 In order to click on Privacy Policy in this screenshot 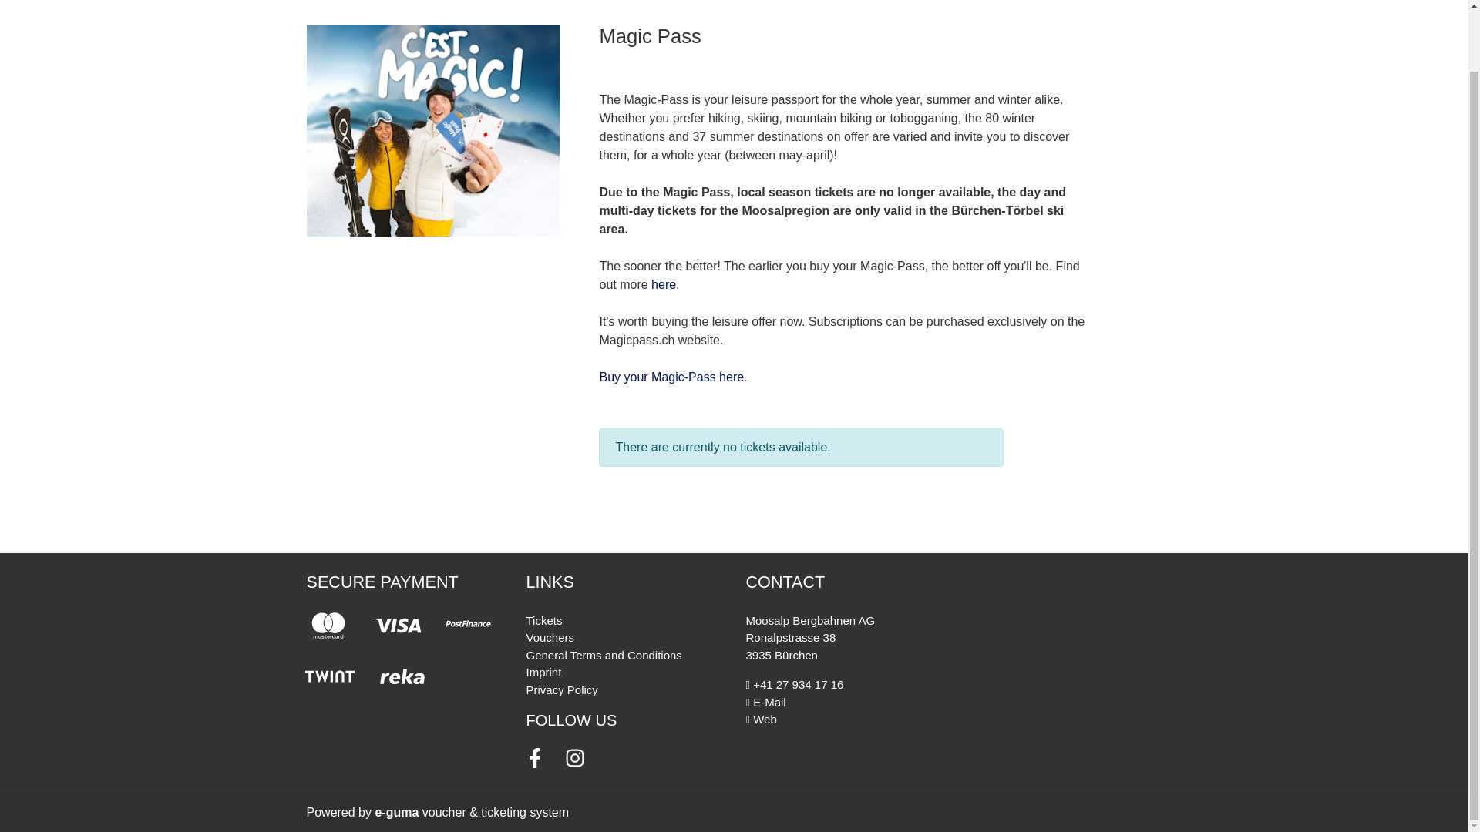, I will do `click(561, 689)`.